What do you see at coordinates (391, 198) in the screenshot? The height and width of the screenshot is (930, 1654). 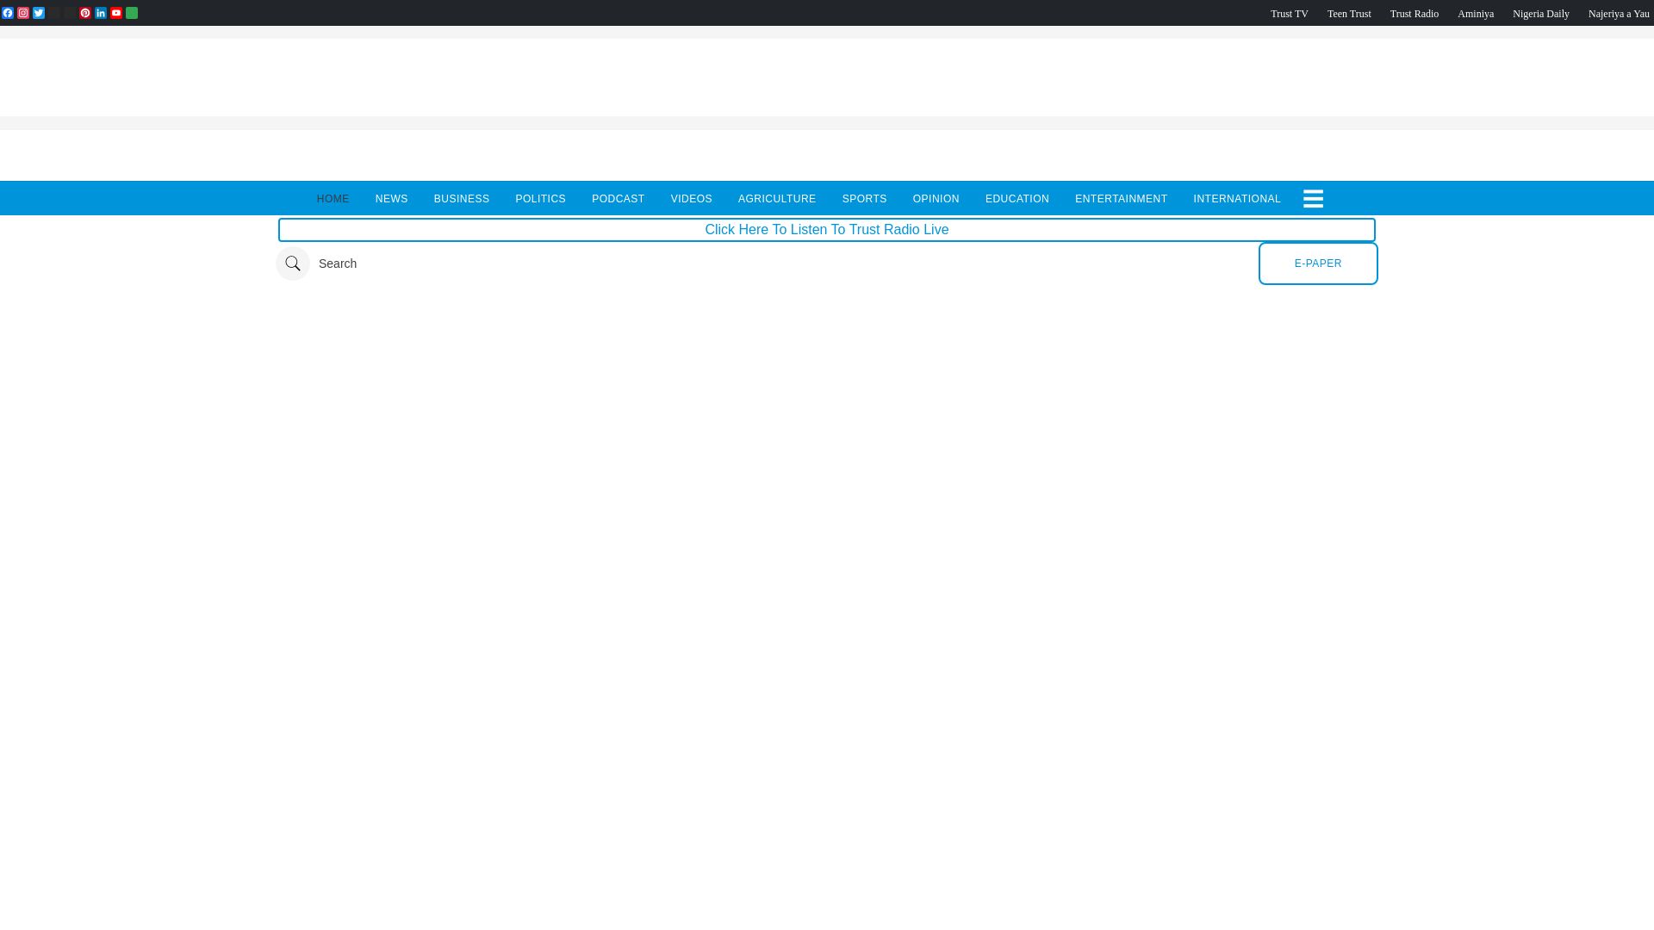 I see `NEWS` at bounding box center [391, 198].